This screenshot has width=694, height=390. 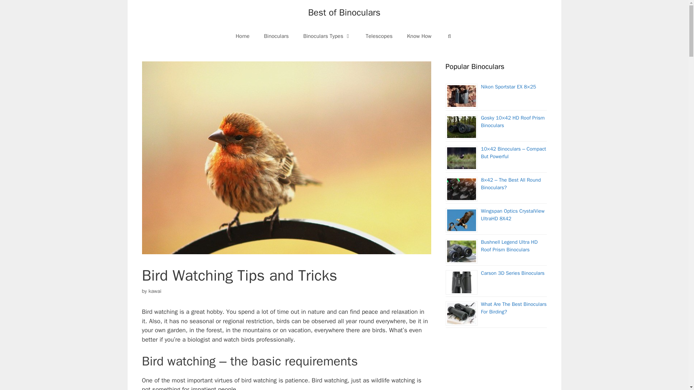 What do you see at coordinates (344, 12) in the screenshot?
I see `Best of Binoculars` at bounding box center [344, 12].